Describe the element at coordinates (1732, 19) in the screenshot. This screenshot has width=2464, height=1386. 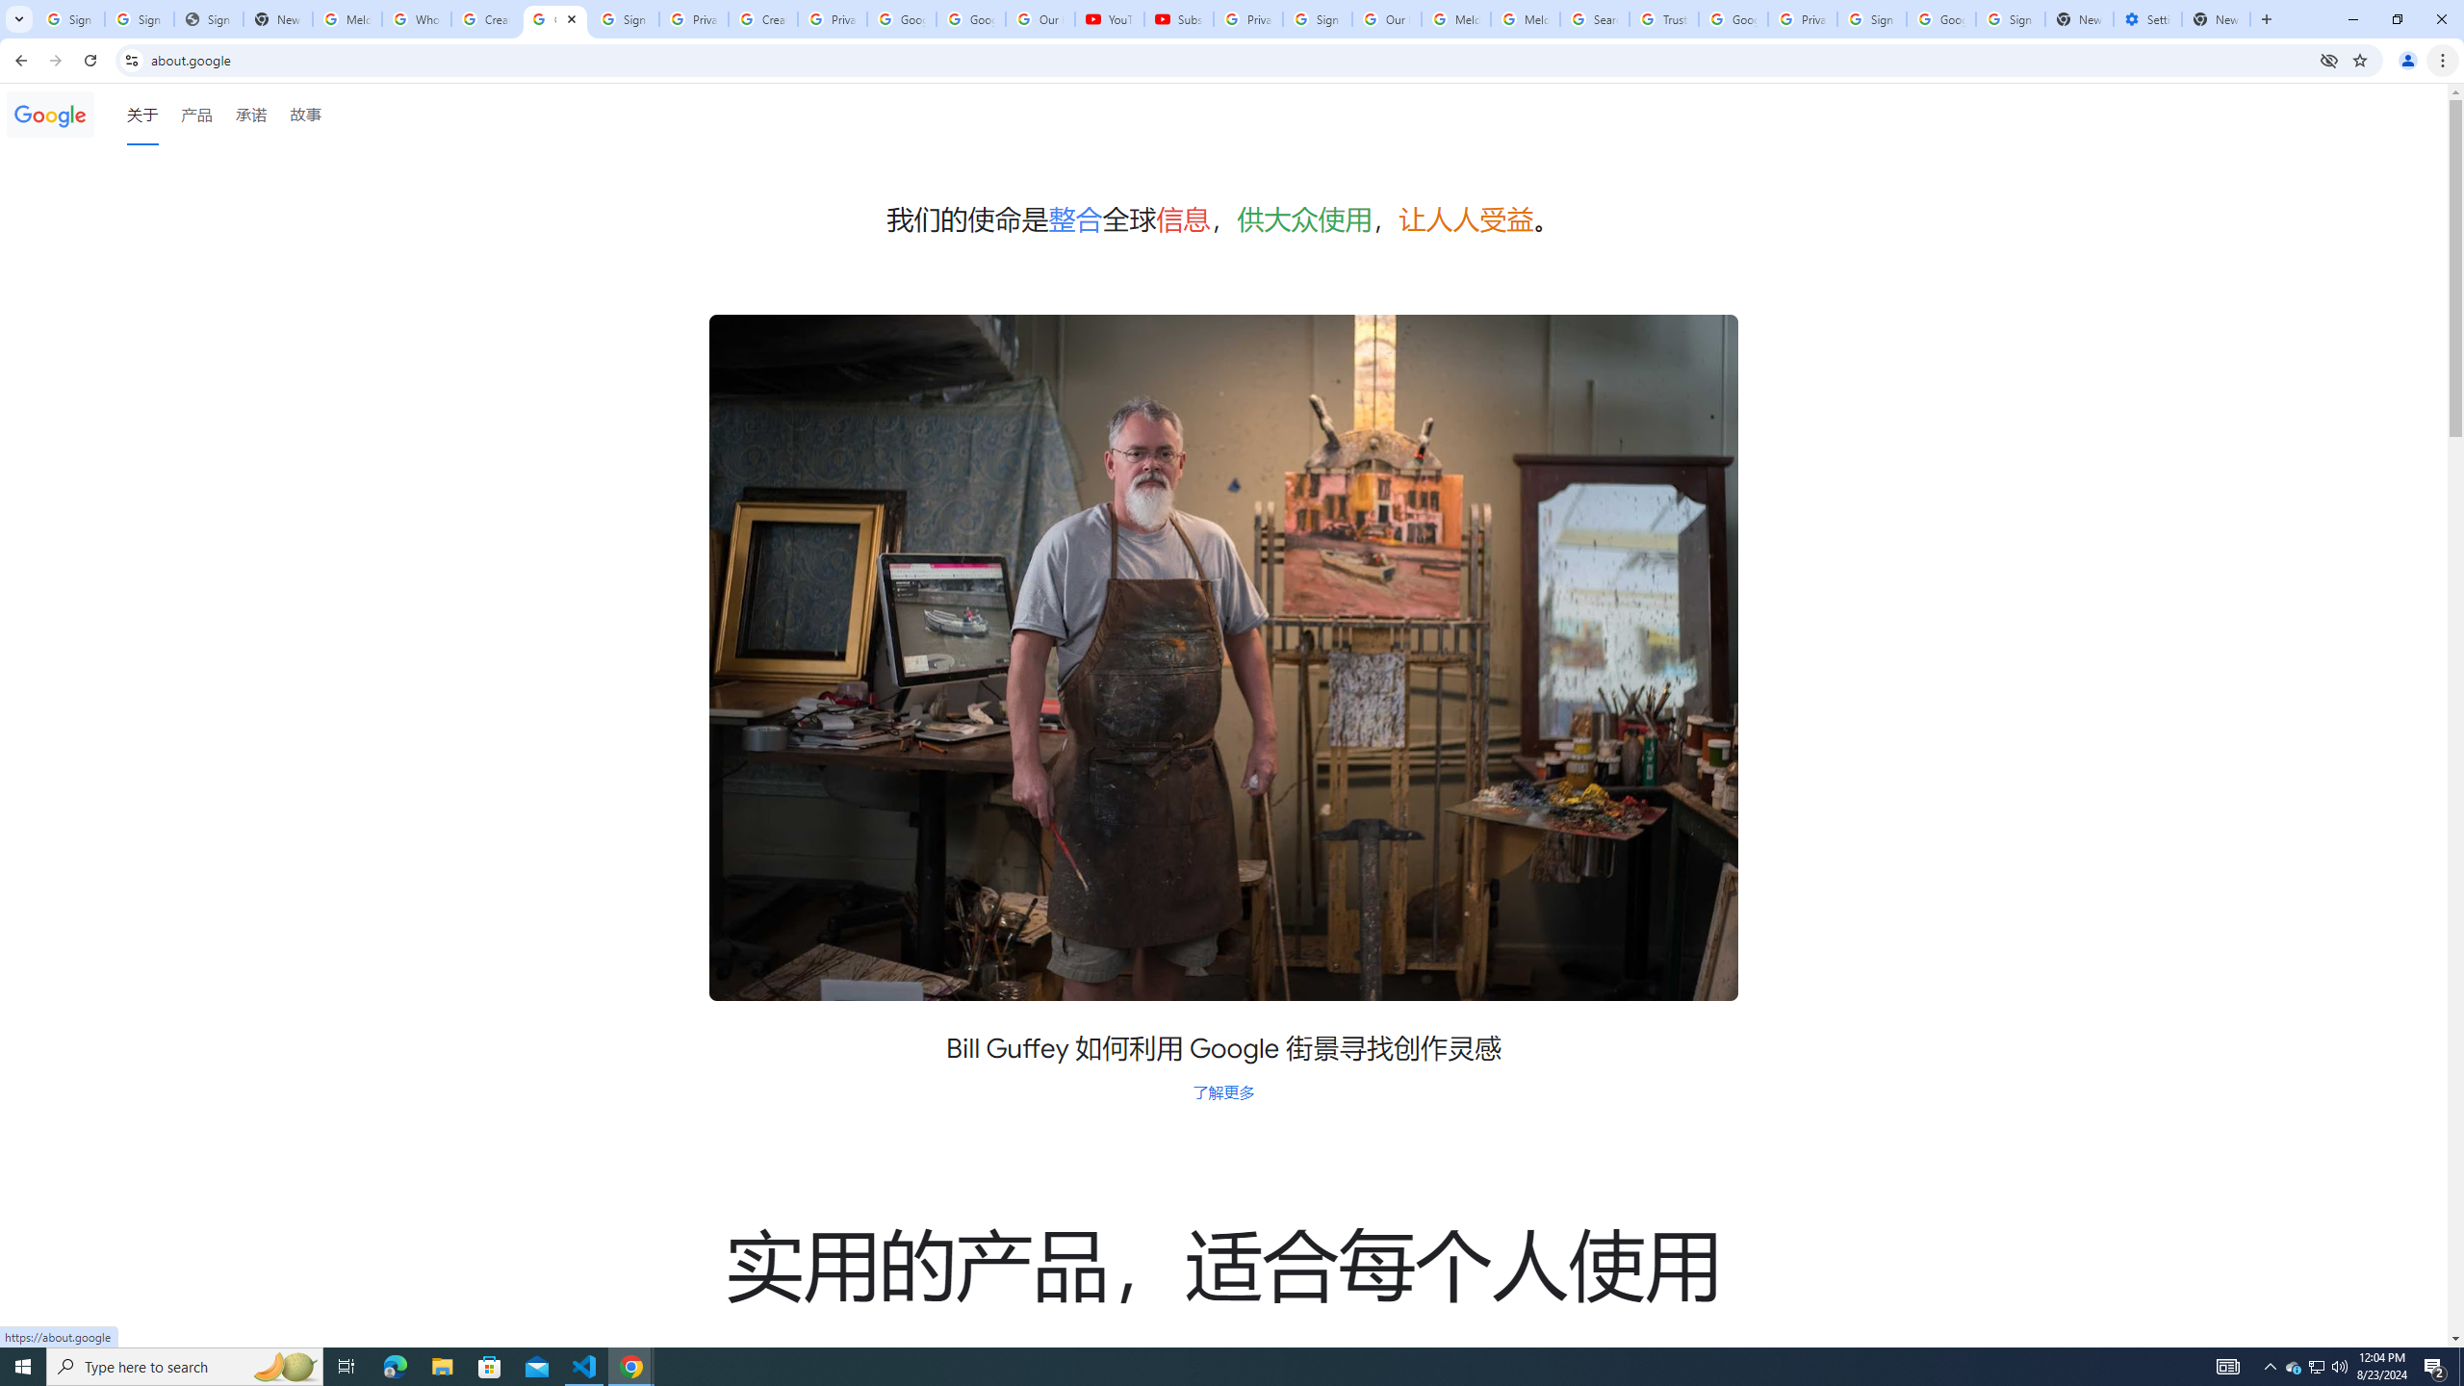
I see `Google Ads - Sign in` at that location.